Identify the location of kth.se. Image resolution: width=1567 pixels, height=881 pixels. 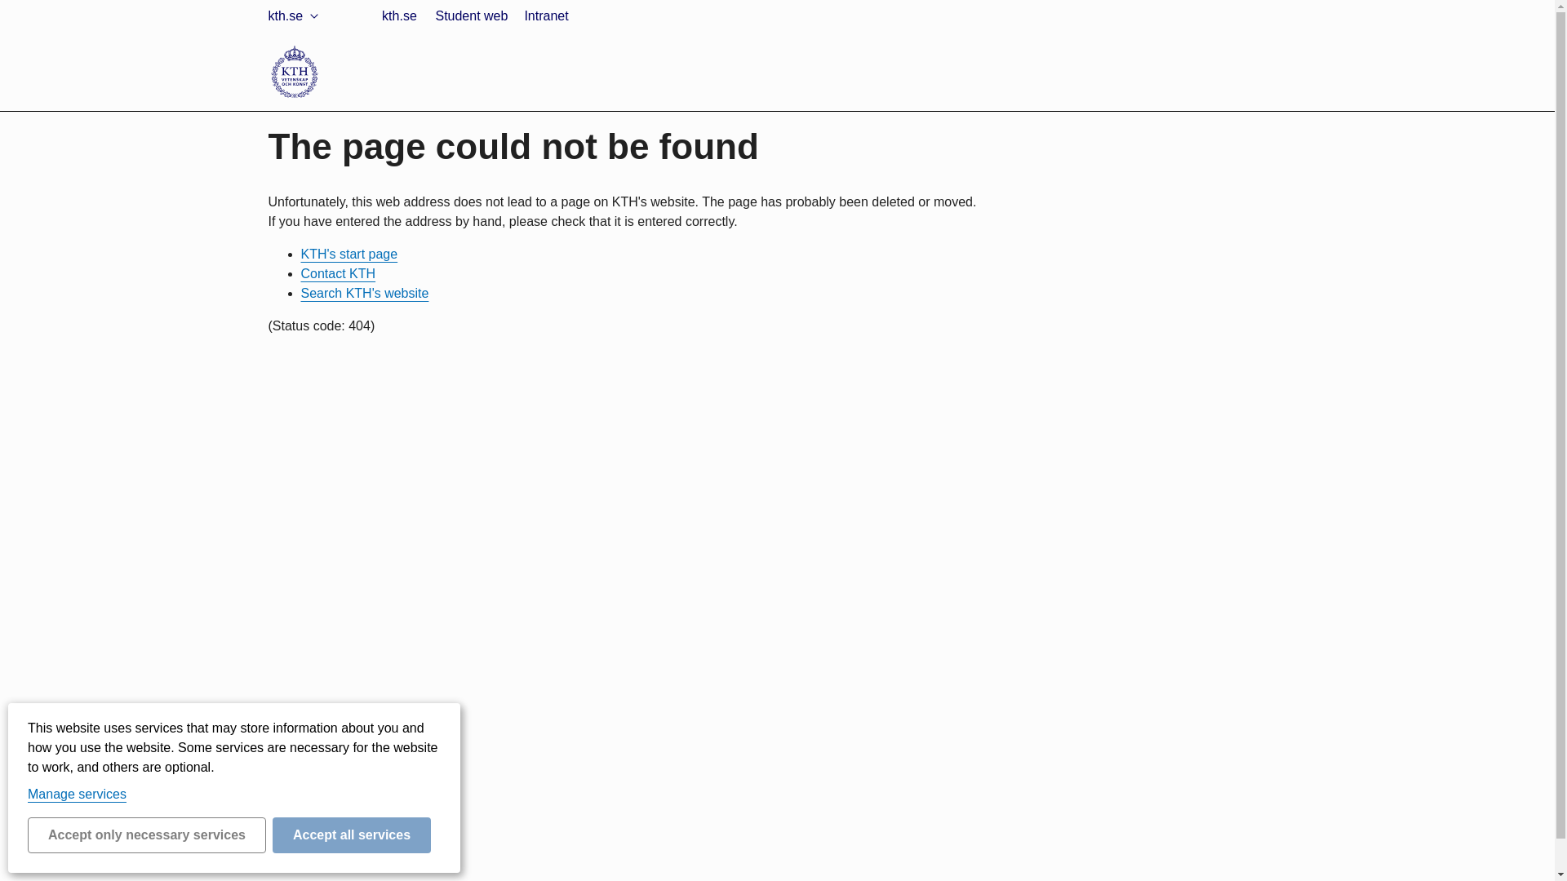
(295, 16).